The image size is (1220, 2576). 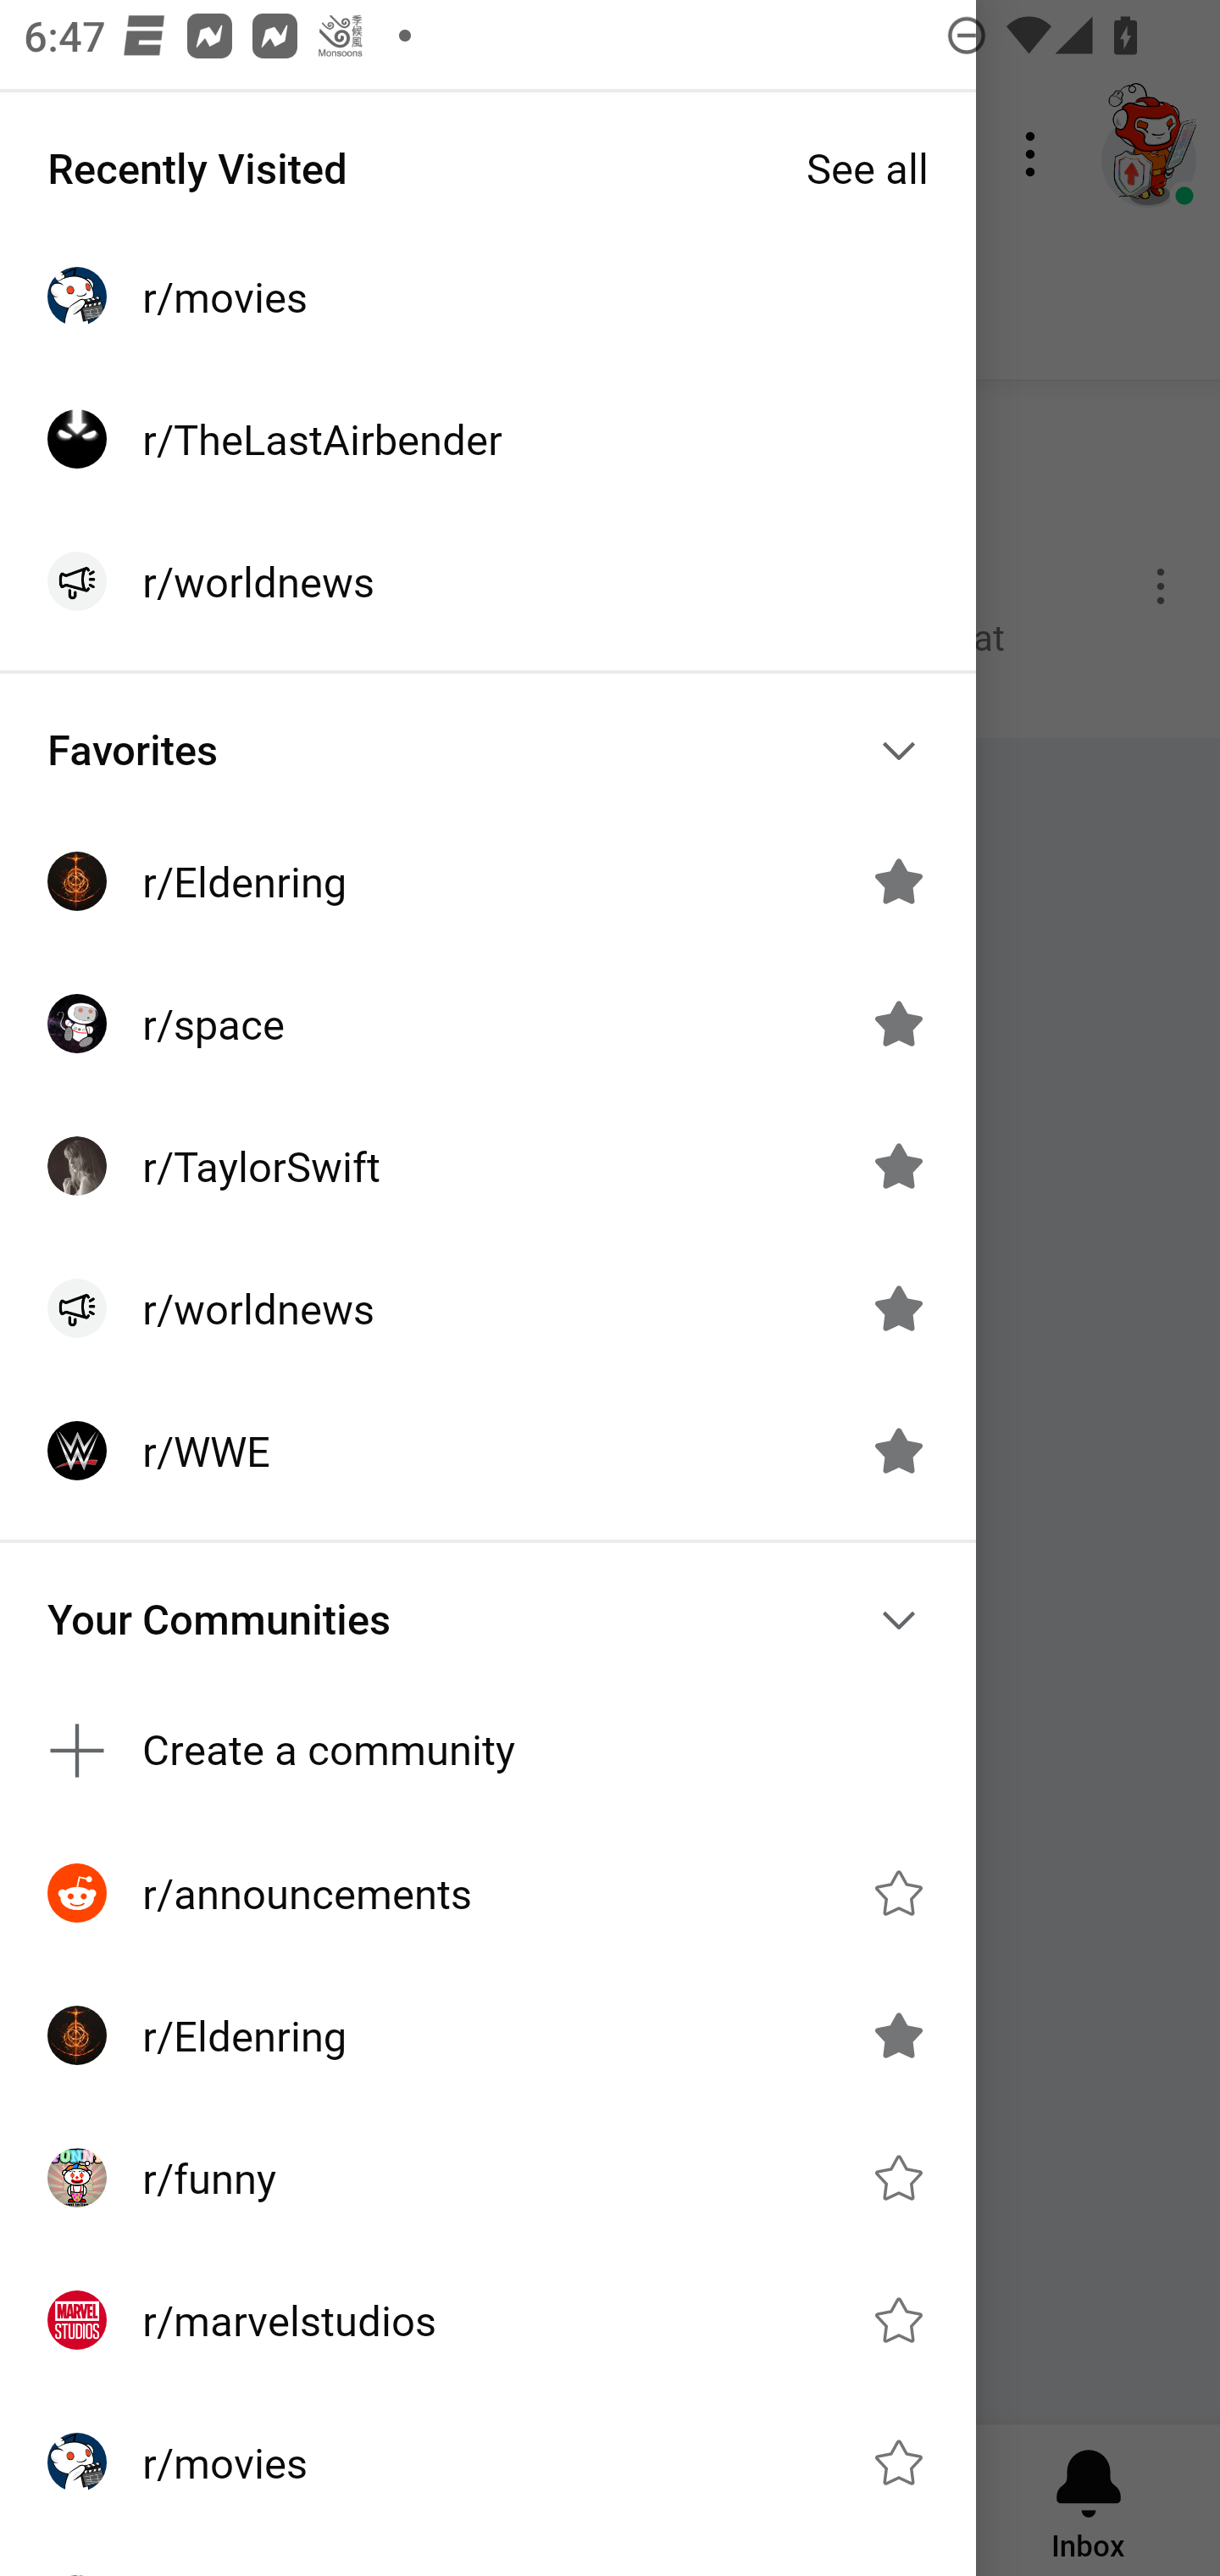 I want to click on Your Communities, so click(x=488, y=1620).